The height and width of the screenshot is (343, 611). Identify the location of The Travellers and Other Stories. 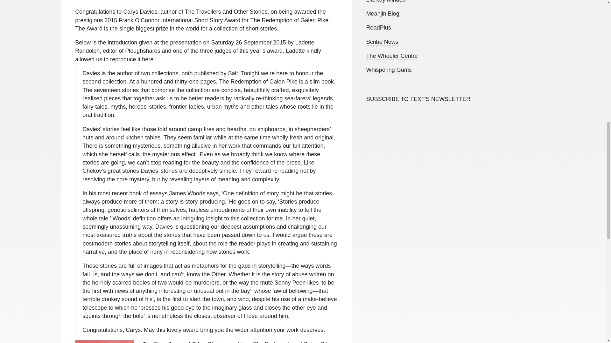
(226, 12).